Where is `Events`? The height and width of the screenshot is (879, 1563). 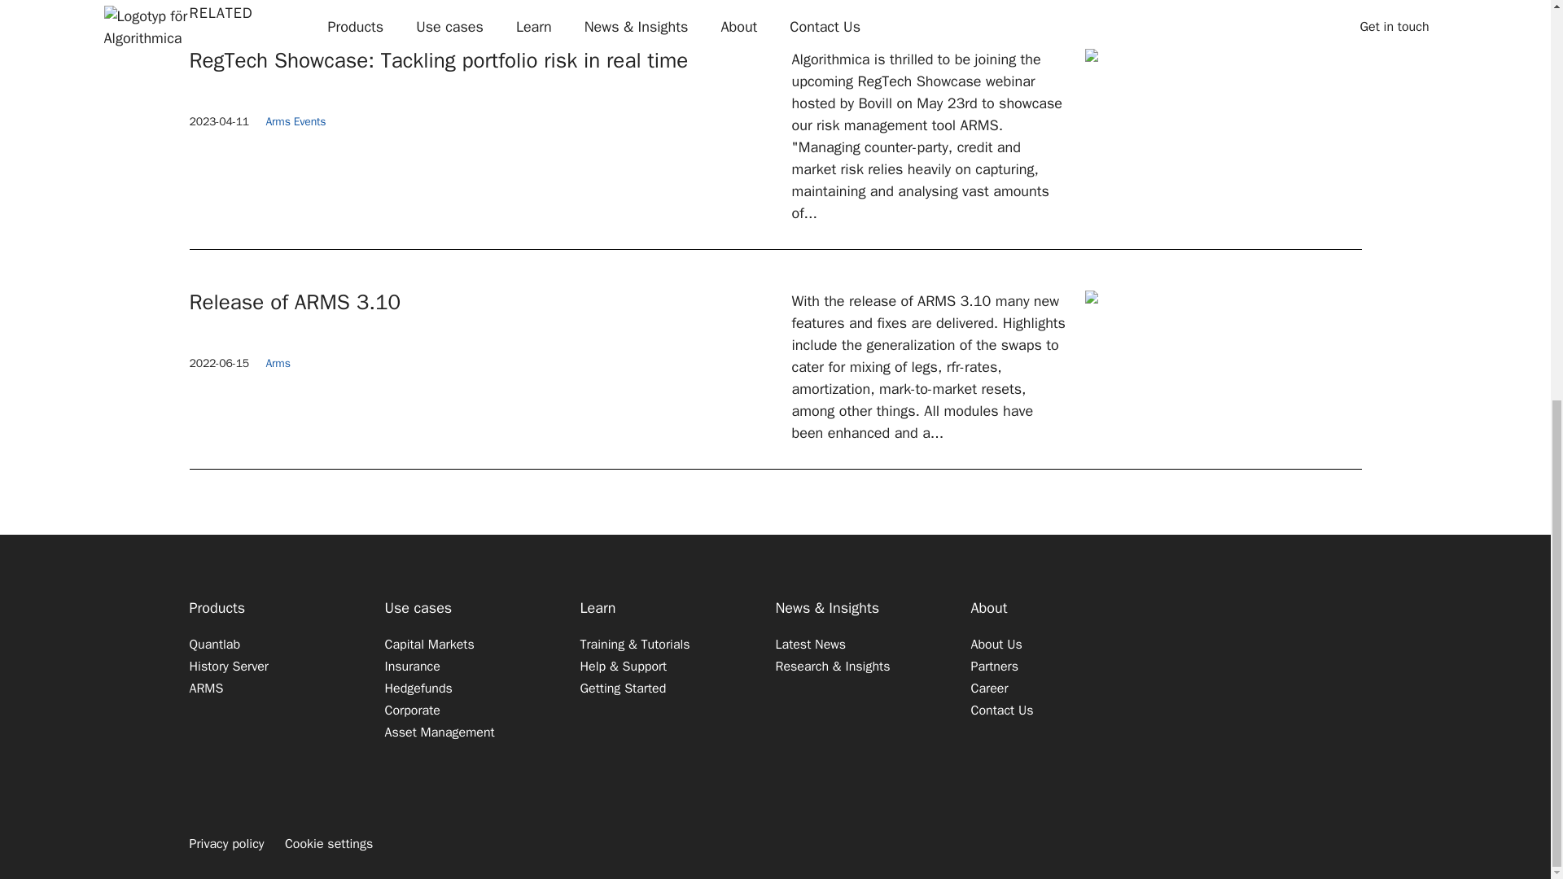
Events is located at coordinates (309, 121).